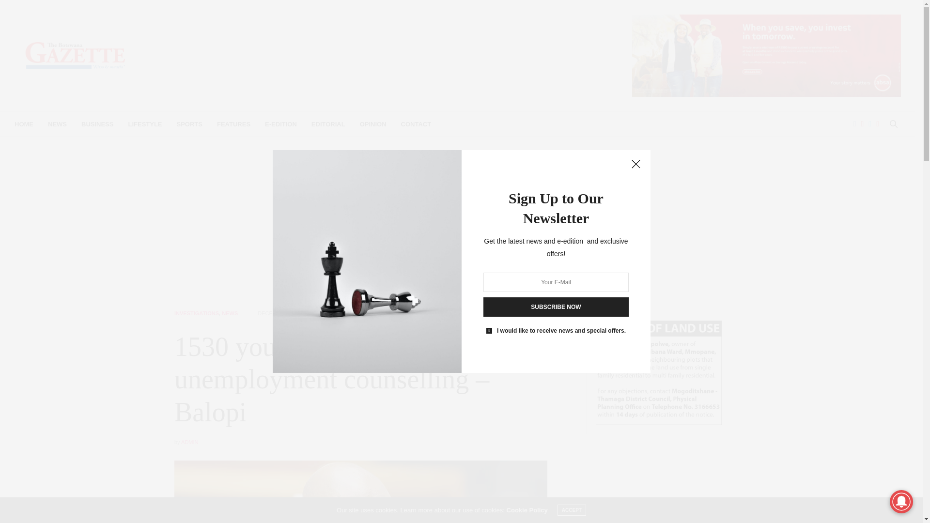 The height and width of the screenshot is (523, 930). Describe the element at coordinates (189, 442) in the screenshot. I see `Posts by Admin` at that location.